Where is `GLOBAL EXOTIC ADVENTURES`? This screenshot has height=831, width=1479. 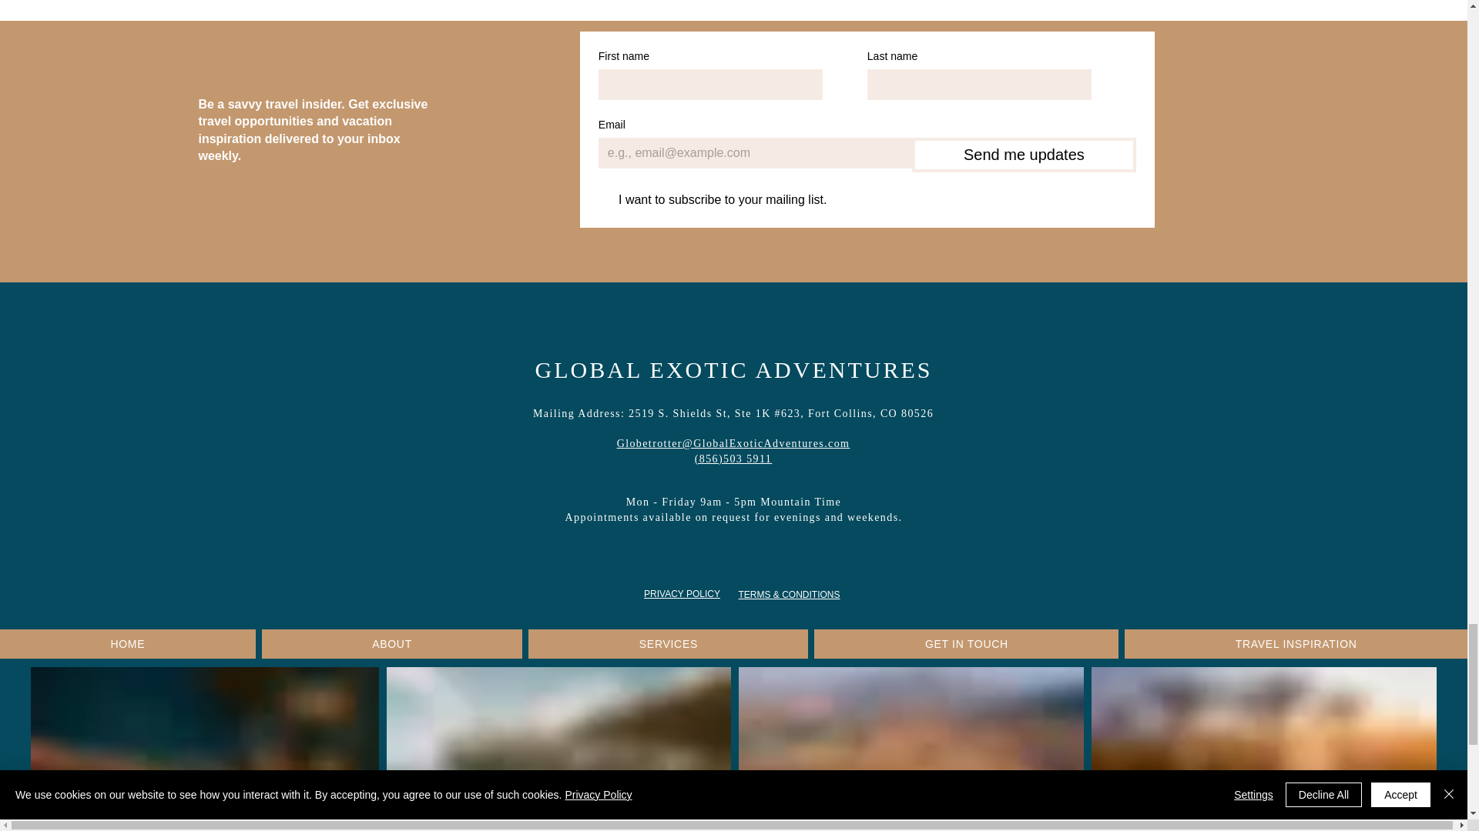 GLOBAL EXOTIC ADVENTURES is located at coordinates (734, 369).